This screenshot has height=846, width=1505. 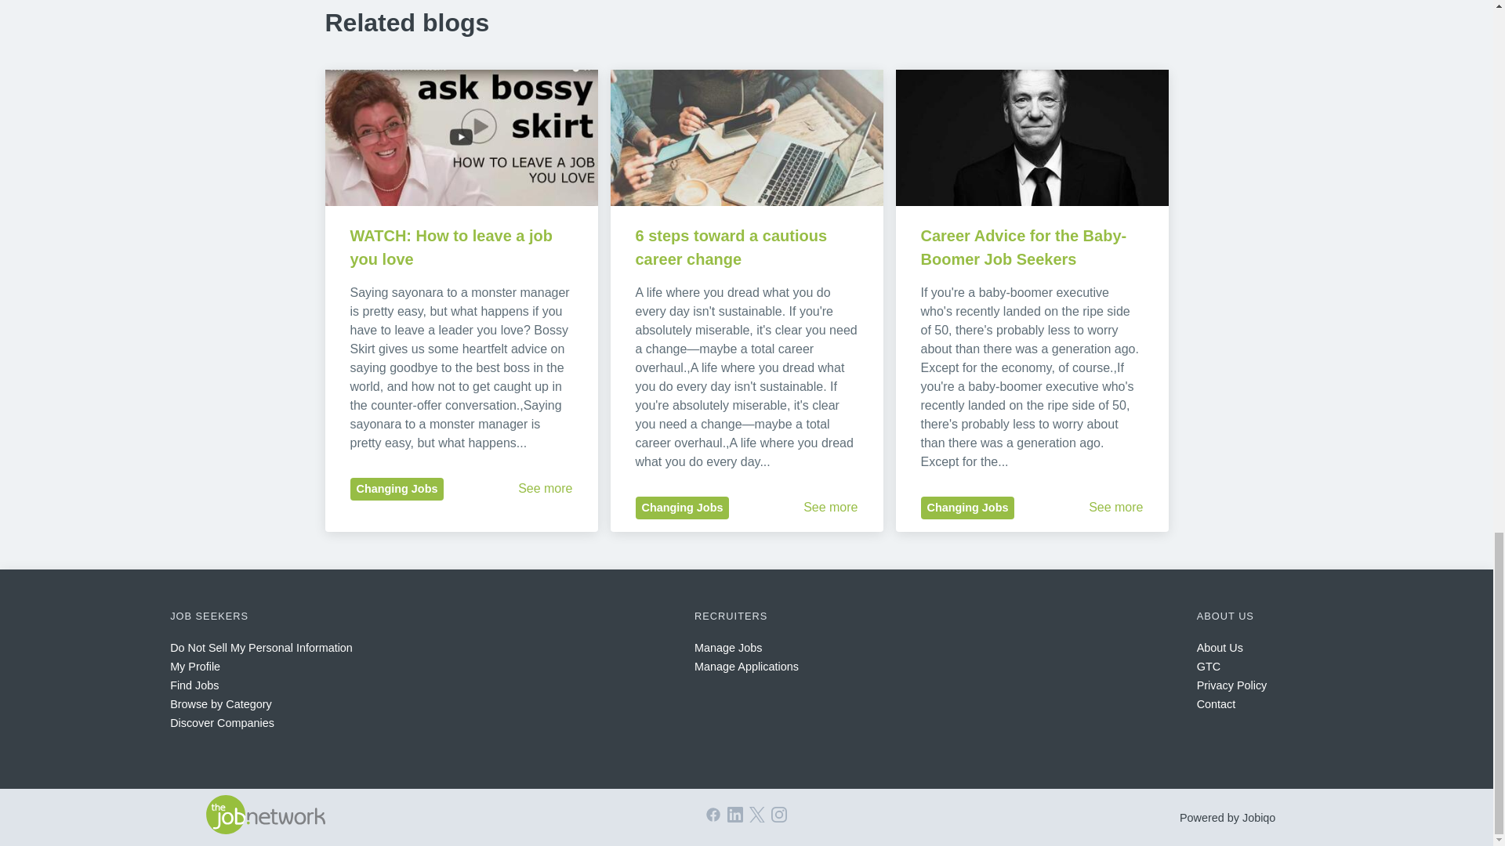 I want to click on Manage Applications, so click(x=746, y=666).